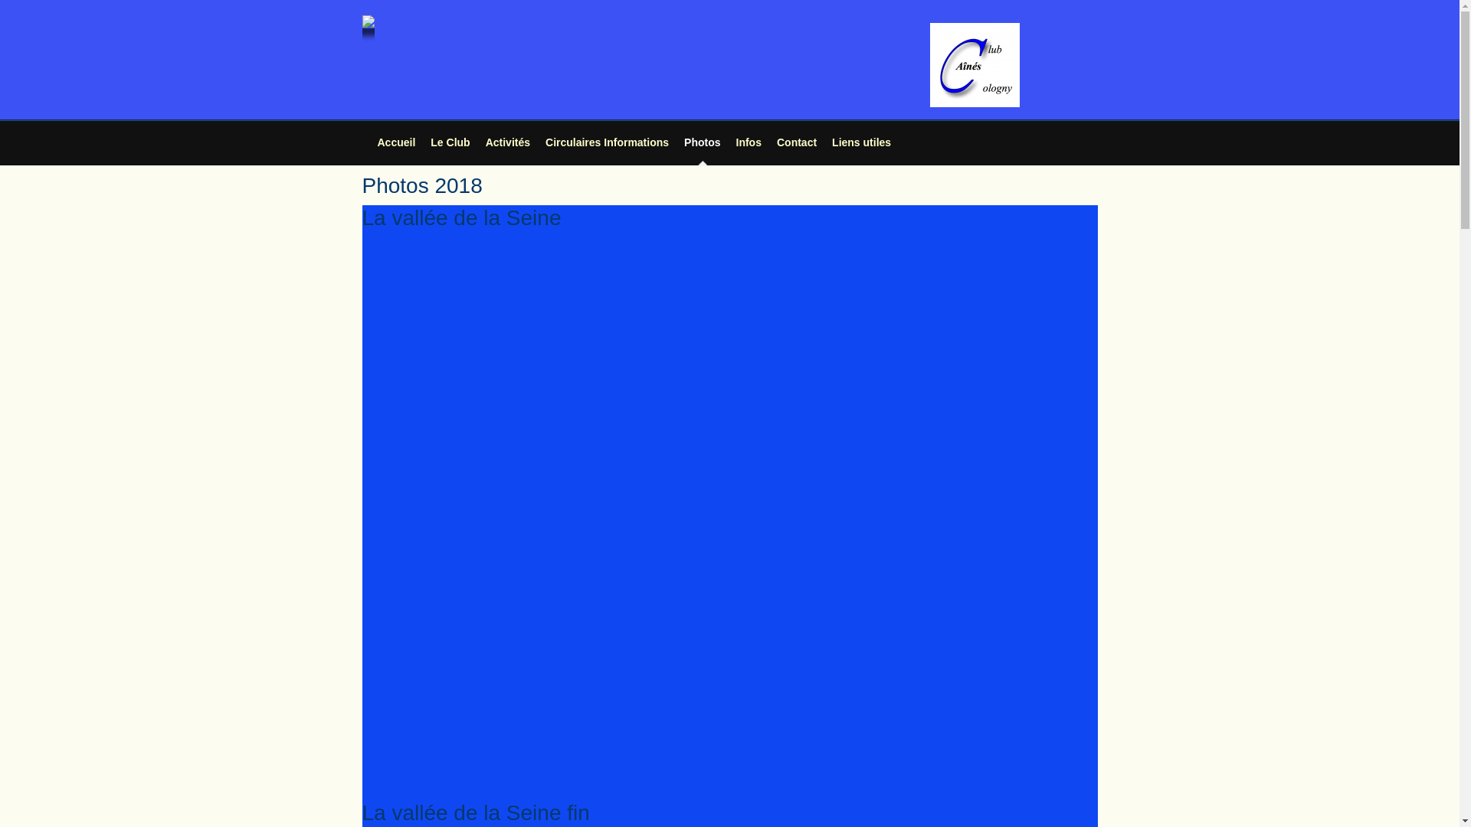  What do you see at coordinates (1021, 707) in the screenshot?
I see `Pont de Normandie` at bounding box center [1021, 707].